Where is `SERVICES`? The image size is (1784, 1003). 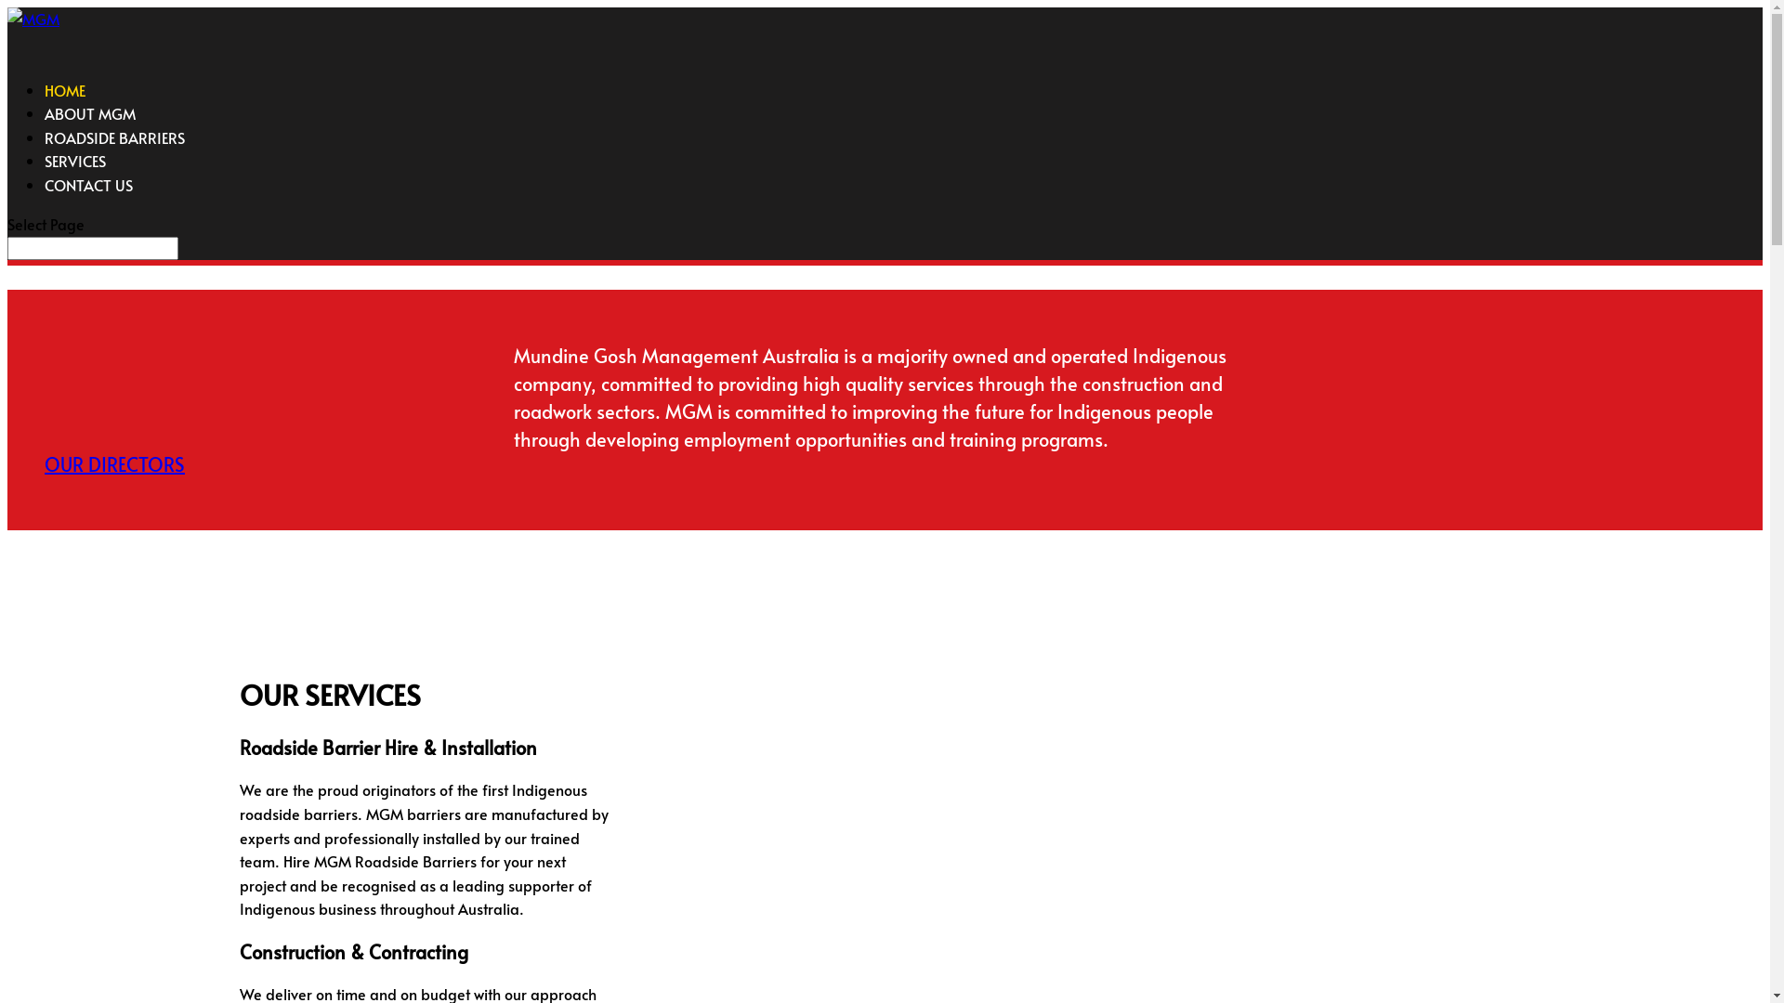
SERVICES is located at coordinates (75, 176).